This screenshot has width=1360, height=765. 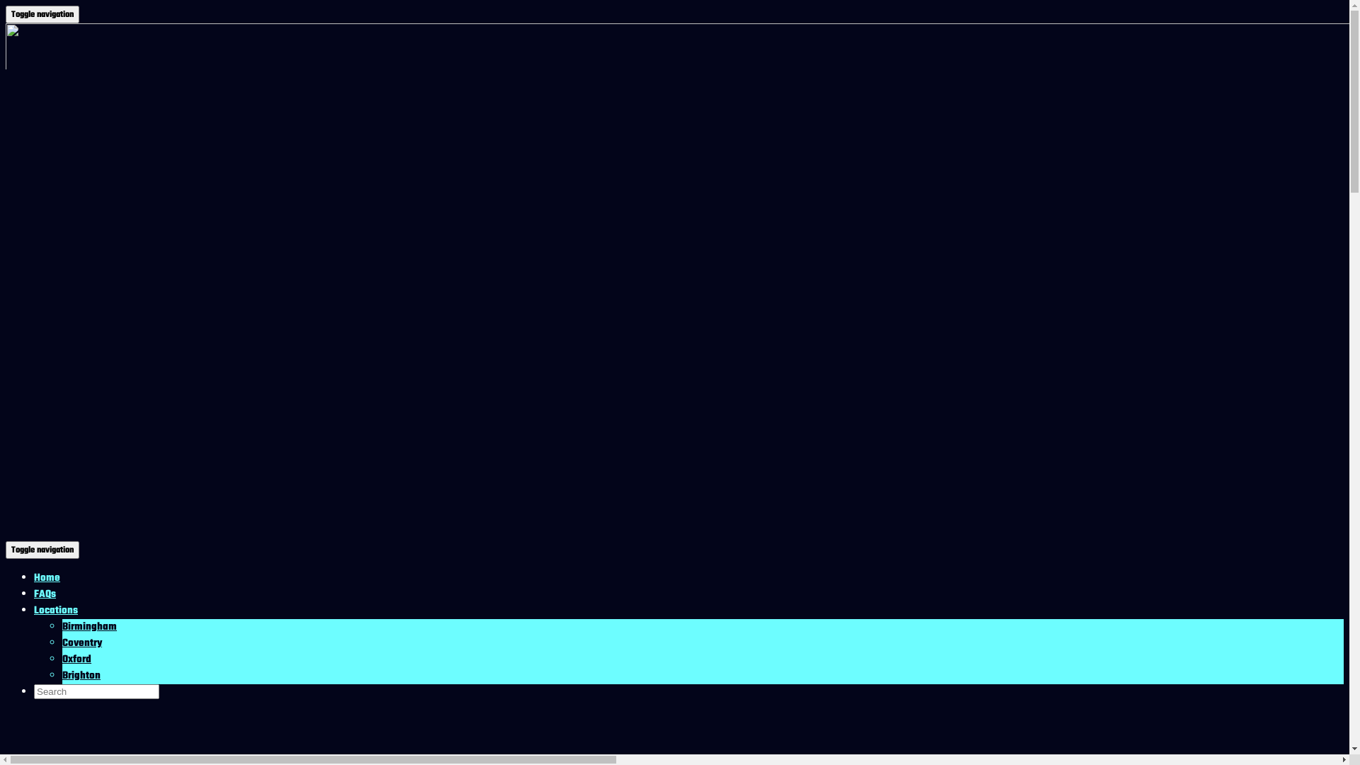 What do you see at coordinates (81, 676) in the screenshot?
I see `Brighton` at bounding box center [81, 676].